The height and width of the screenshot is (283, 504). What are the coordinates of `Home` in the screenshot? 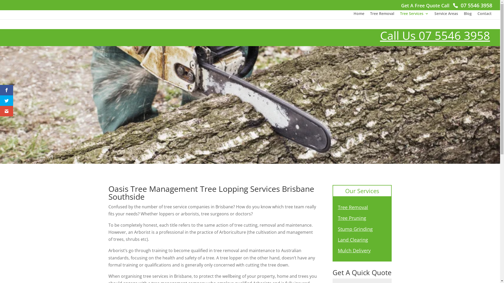 It's located at (359, 16).